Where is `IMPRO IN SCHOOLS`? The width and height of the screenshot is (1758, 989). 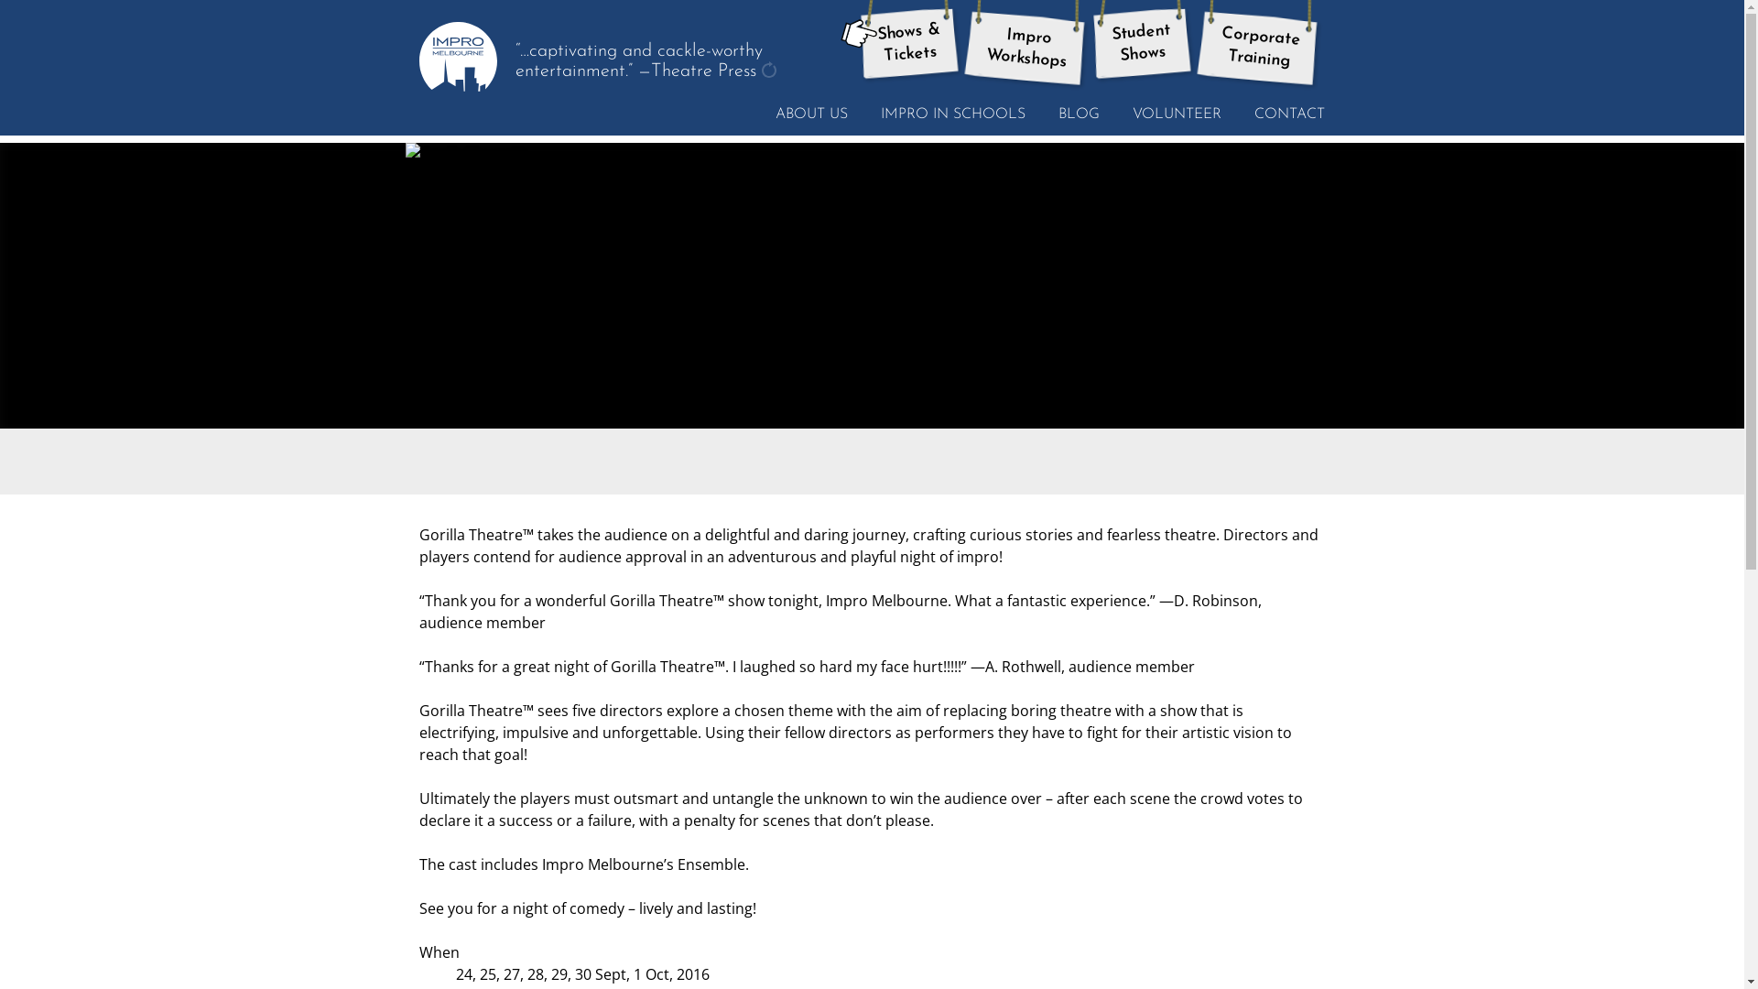
IMPRO IN SCHOOLS is located at coordinates (953, 114).